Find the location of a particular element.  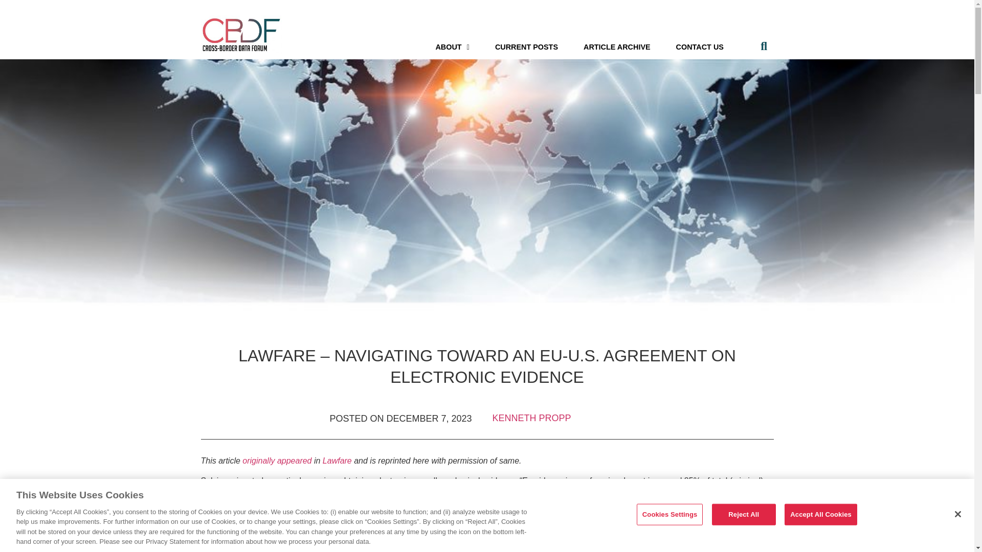

ARTICLE ARCHIVE is located at coordinates (617, 47).